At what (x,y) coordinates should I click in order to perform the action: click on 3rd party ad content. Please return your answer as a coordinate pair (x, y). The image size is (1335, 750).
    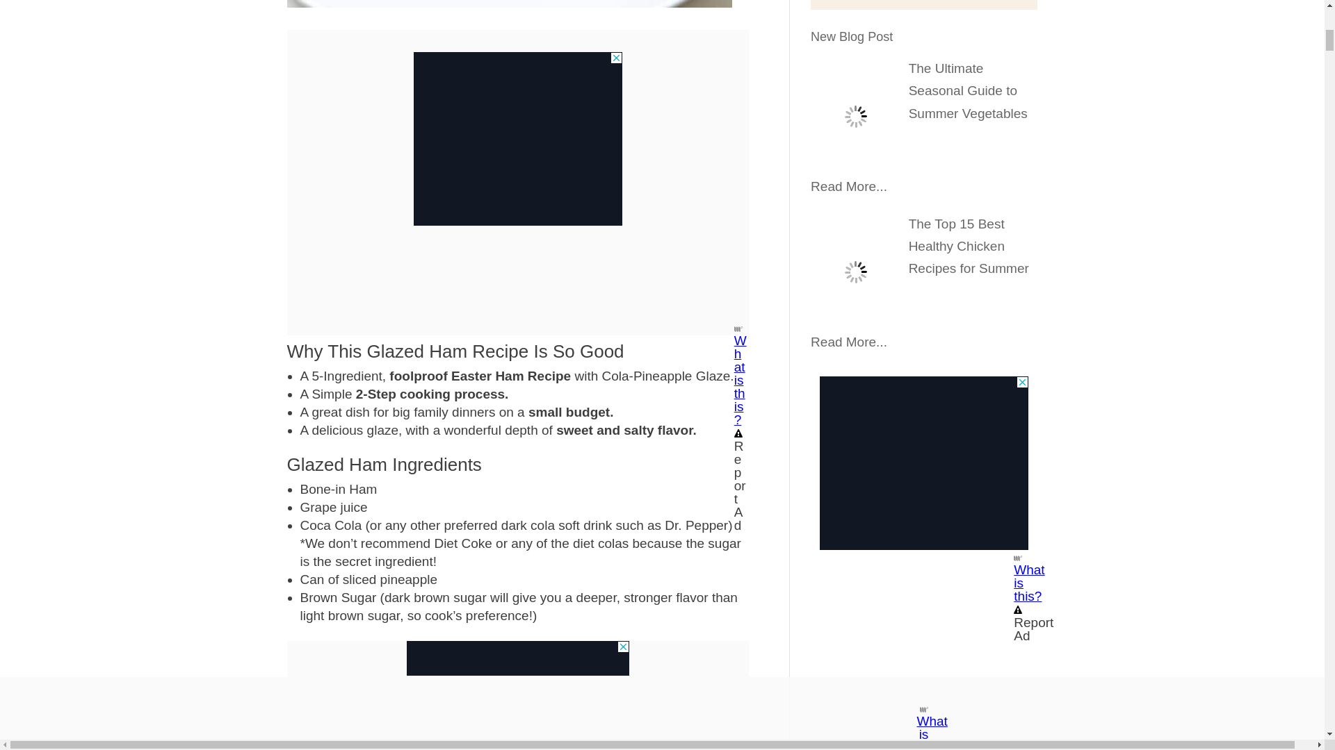
    Looking at the image, I should click on (923, 462).